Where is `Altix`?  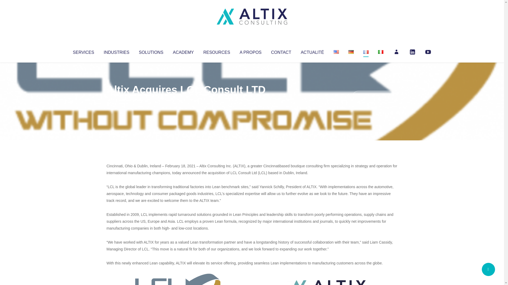
Altix is located at coordinates (116, 100).